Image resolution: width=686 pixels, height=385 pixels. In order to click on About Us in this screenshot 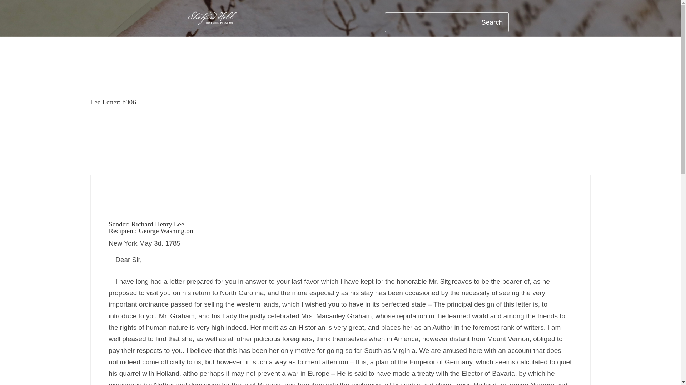, I will do `click(492, 69)`.